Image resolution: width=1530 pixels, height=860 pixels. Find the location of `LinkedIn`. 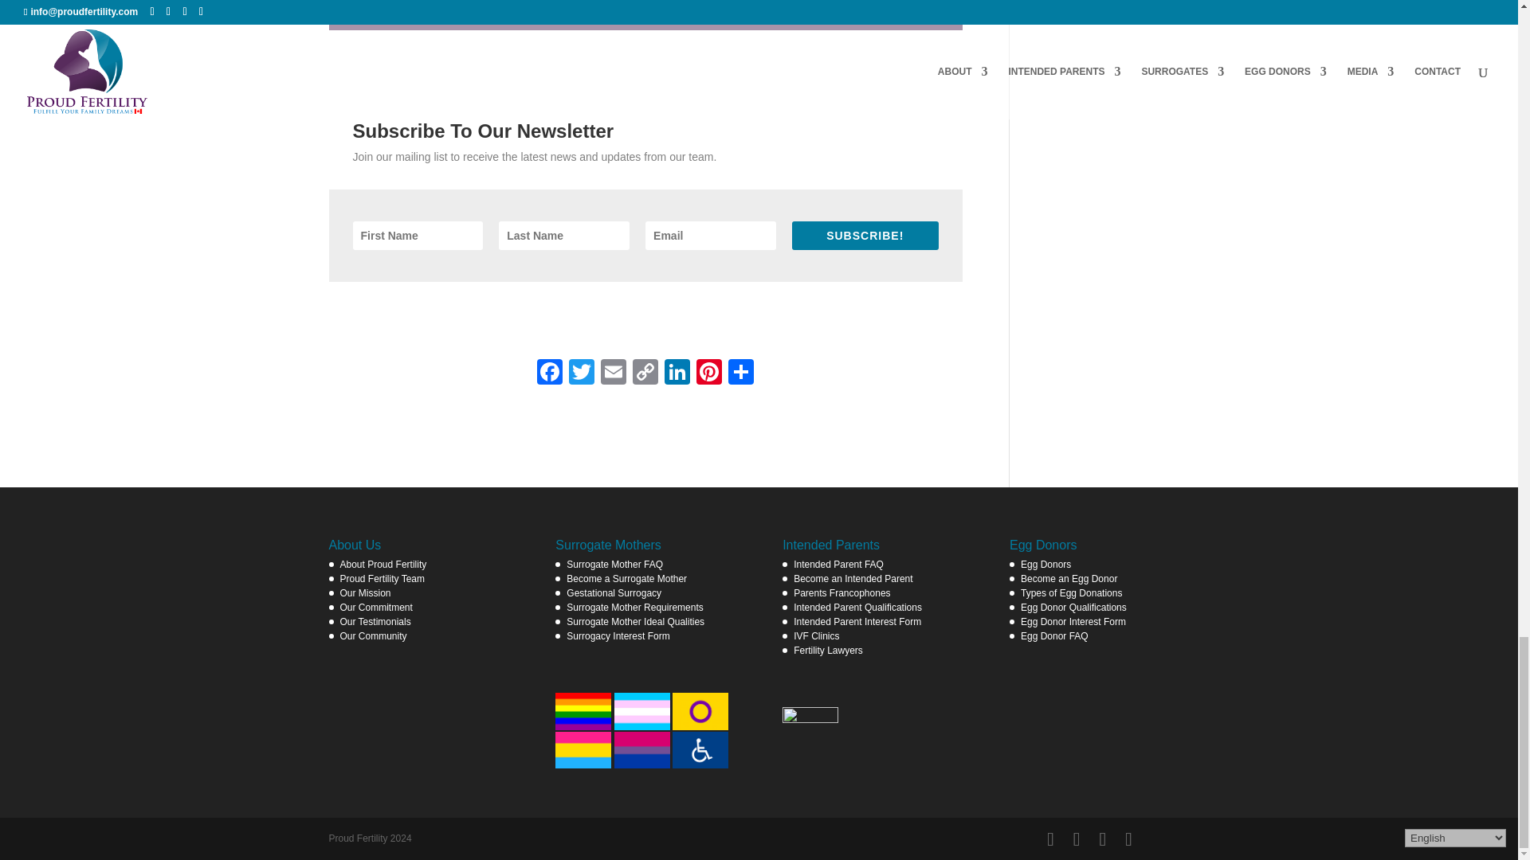

LinkedIn is located at coordinates (677, 374).